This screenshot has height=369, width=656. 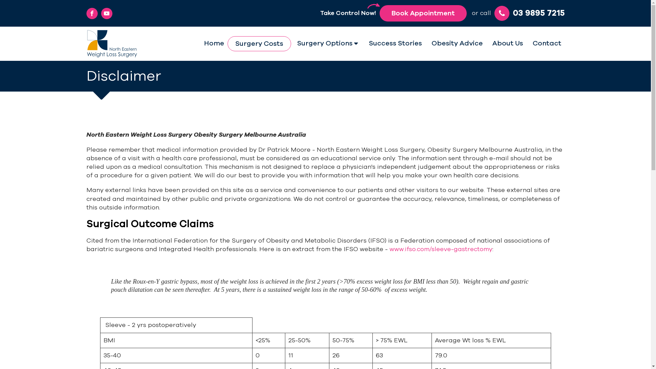 What do you see at coordinates (328, 43) in the screenshot?
I see `Surgery Options` at bounding box center [328, 43].